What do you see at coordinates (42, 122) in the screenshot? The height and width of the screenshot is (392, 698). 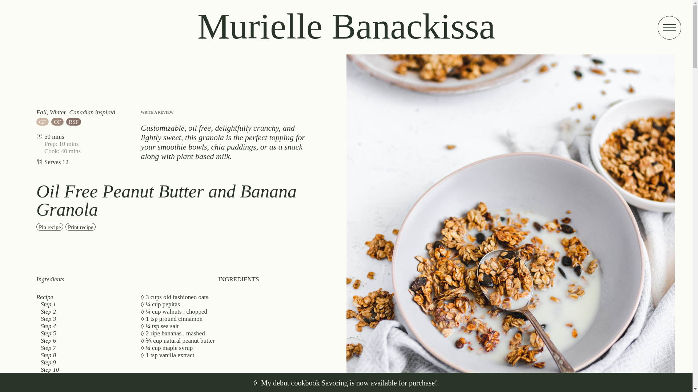 I see `GF` at bounding box center [42, 122].